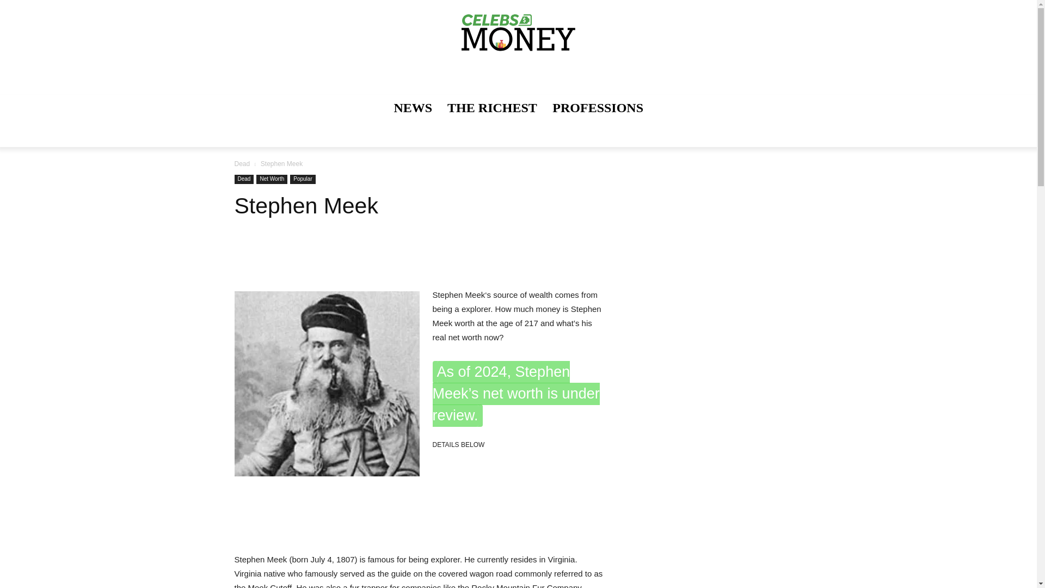 The height and width of the screenshot is (588, 1045). What do you see at coordinates (303, 179) in the screenshot?
I see `Popular` at bounding box center [303, 179].